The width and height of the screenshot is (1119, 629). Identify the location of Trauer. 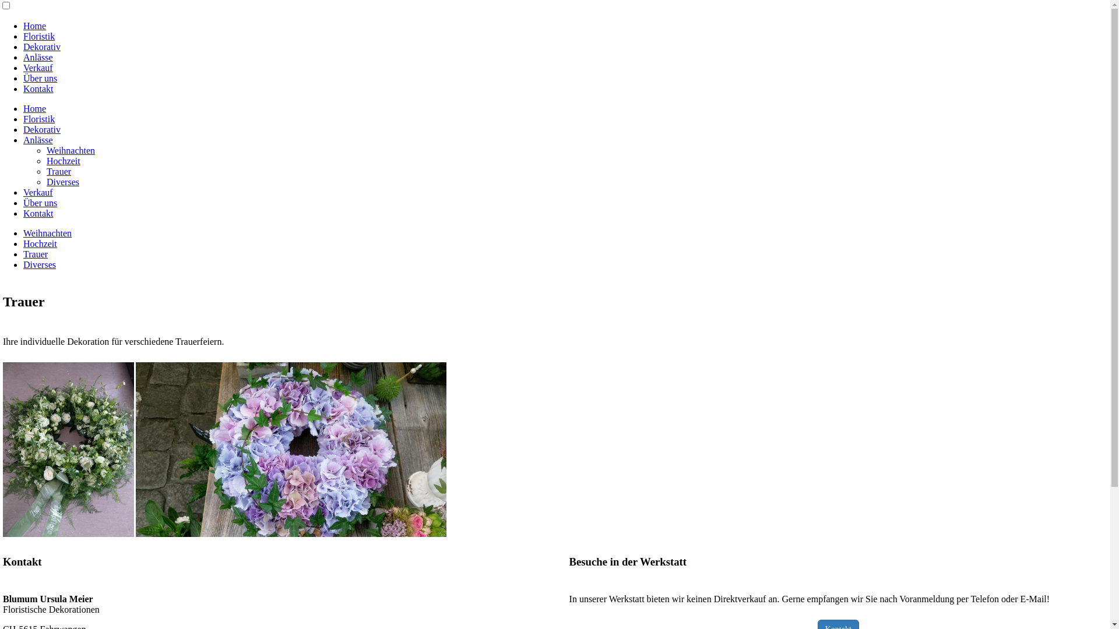
(59, 171).